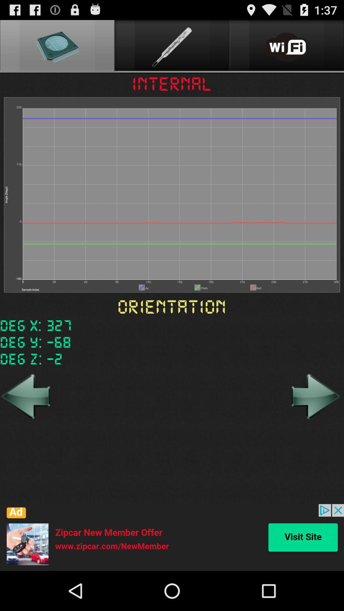  I want to click on go to back, so click(27, 396).